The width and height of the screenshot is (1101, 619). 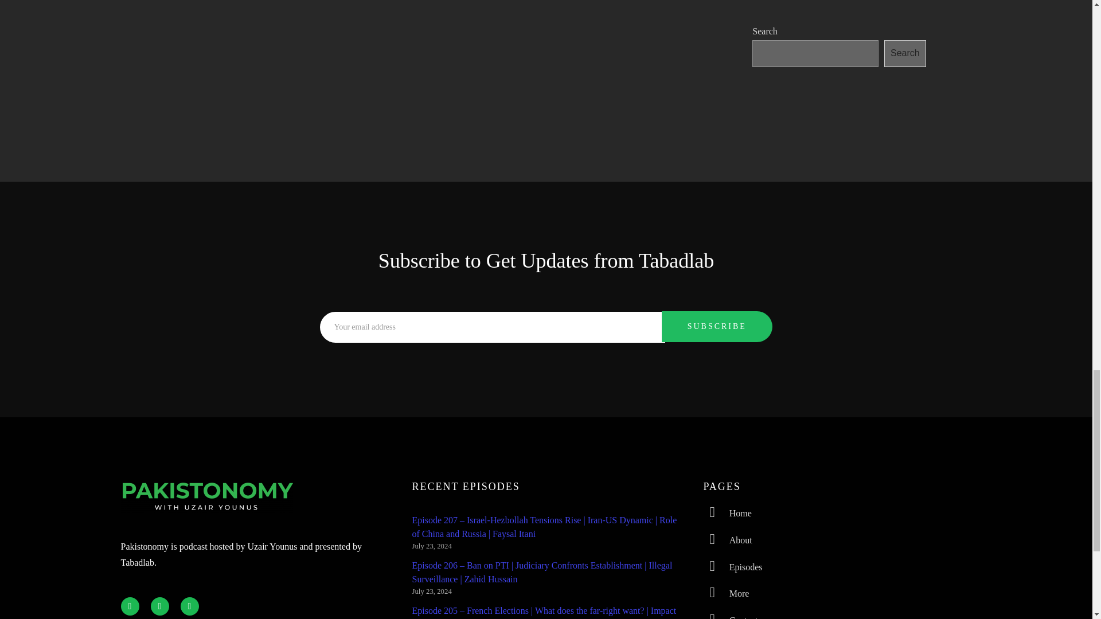 I want to click on Pakistonomy Logo White-01, so click(x=206, y=496).